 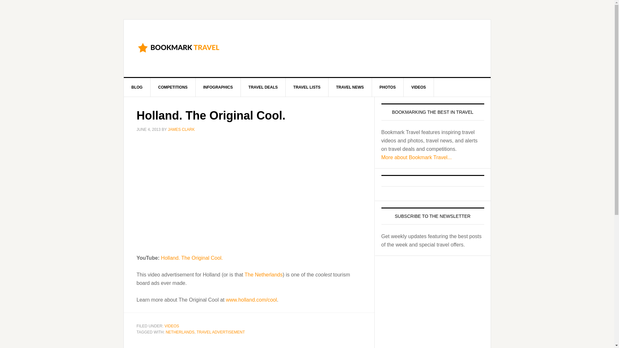 What do you see at coordinates (180, 332) in the screenshot?
I see `NETHERLANDS` at bounding box center [180, 332].